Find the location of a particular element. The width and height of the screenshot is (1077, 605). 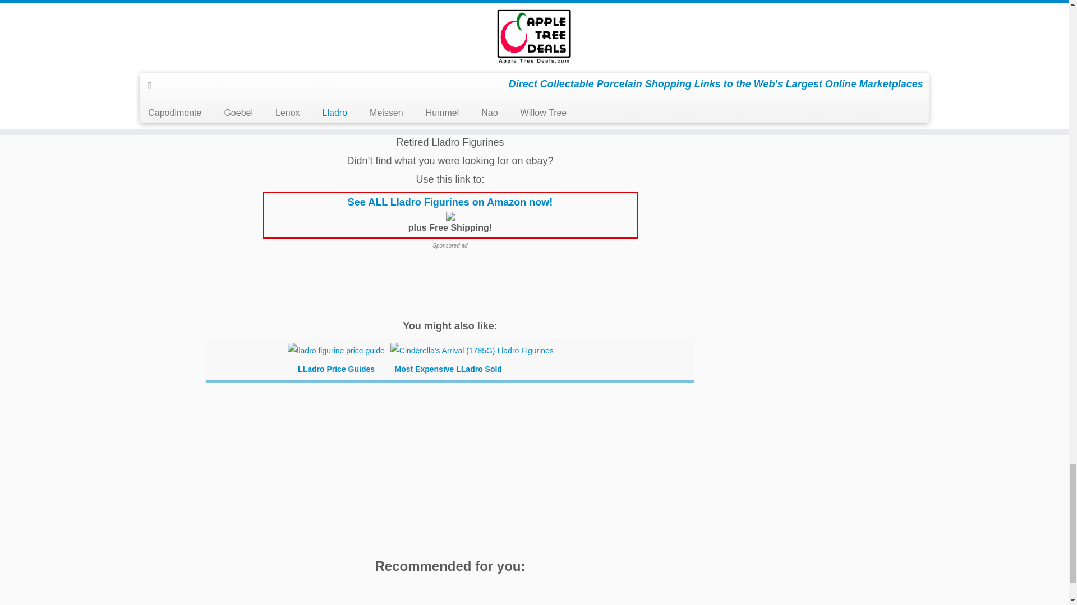

Lladro Vases is located at coordinates (570, 102).